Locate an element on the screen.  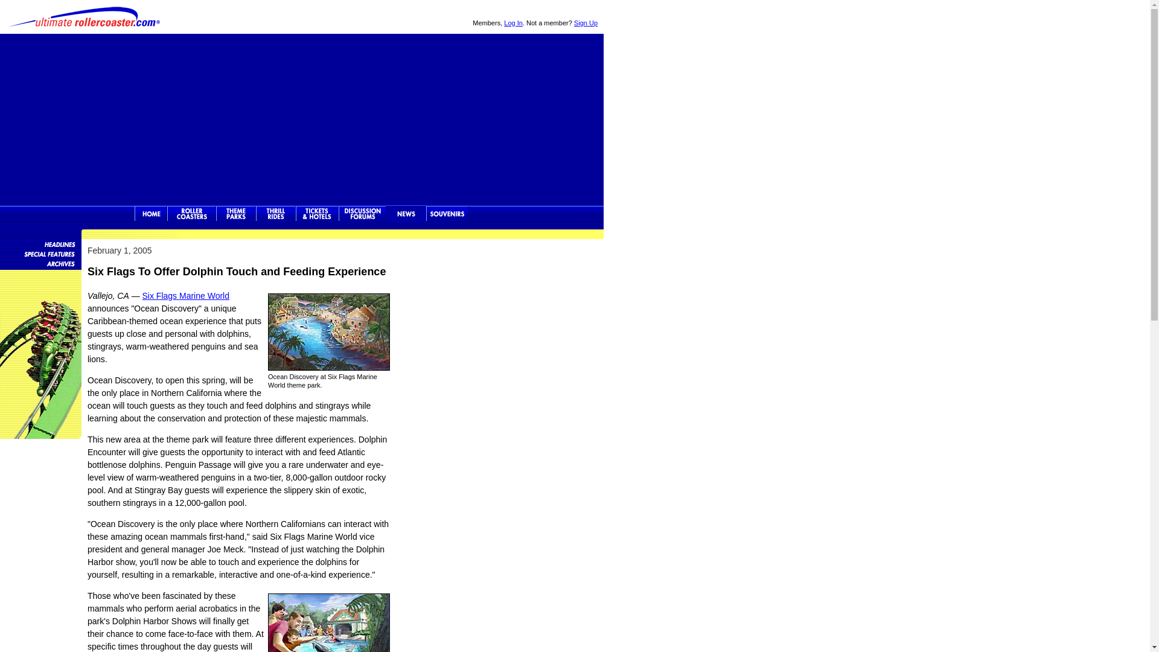
Sign Up is located at coordinates (586, 23).